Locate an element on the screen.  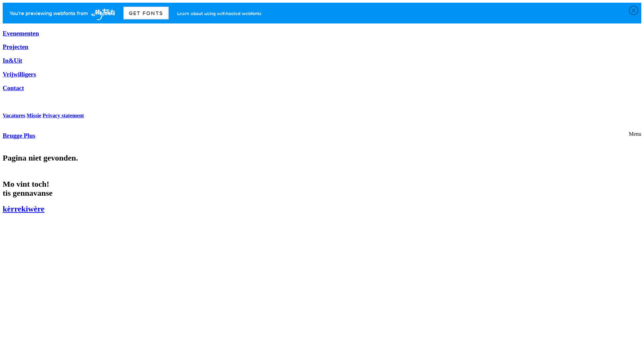
Brugge Plus is located at coordinates (19, 135).